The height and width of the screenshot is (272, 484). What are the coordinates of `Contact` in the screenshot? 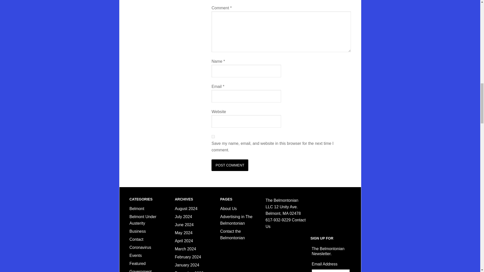 It's located at (136, 239).